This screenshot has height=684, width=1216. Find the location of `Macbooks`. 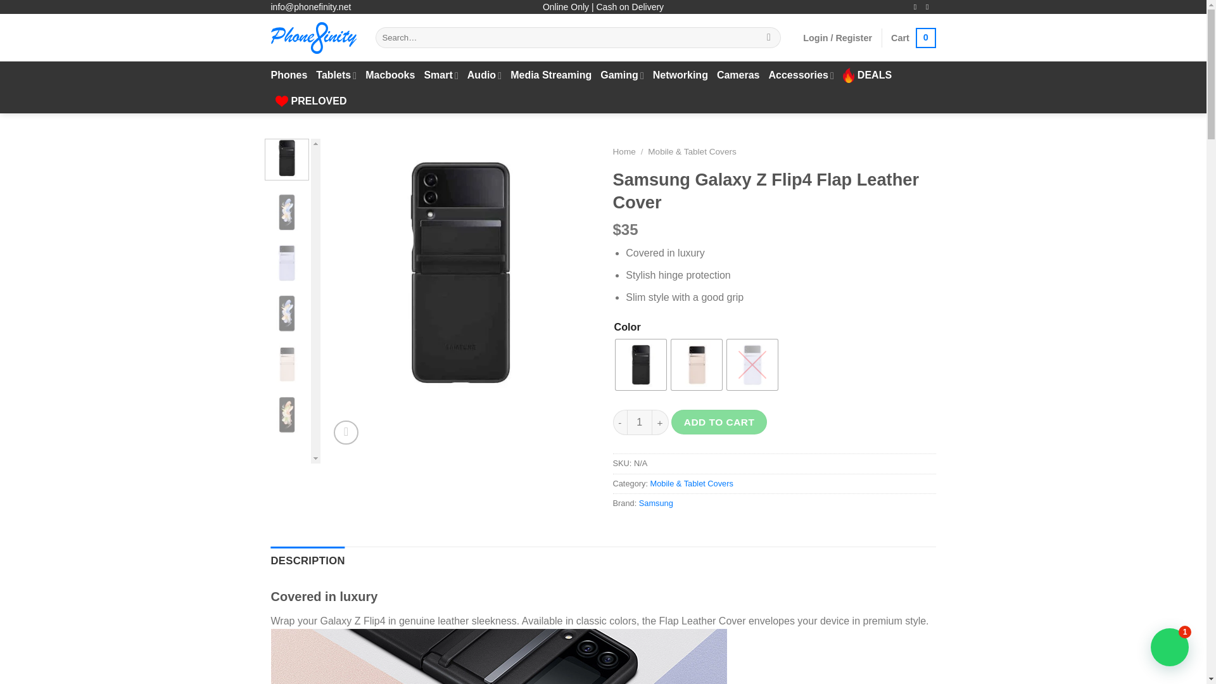

Macbooks is located at coordinates (837, 38).